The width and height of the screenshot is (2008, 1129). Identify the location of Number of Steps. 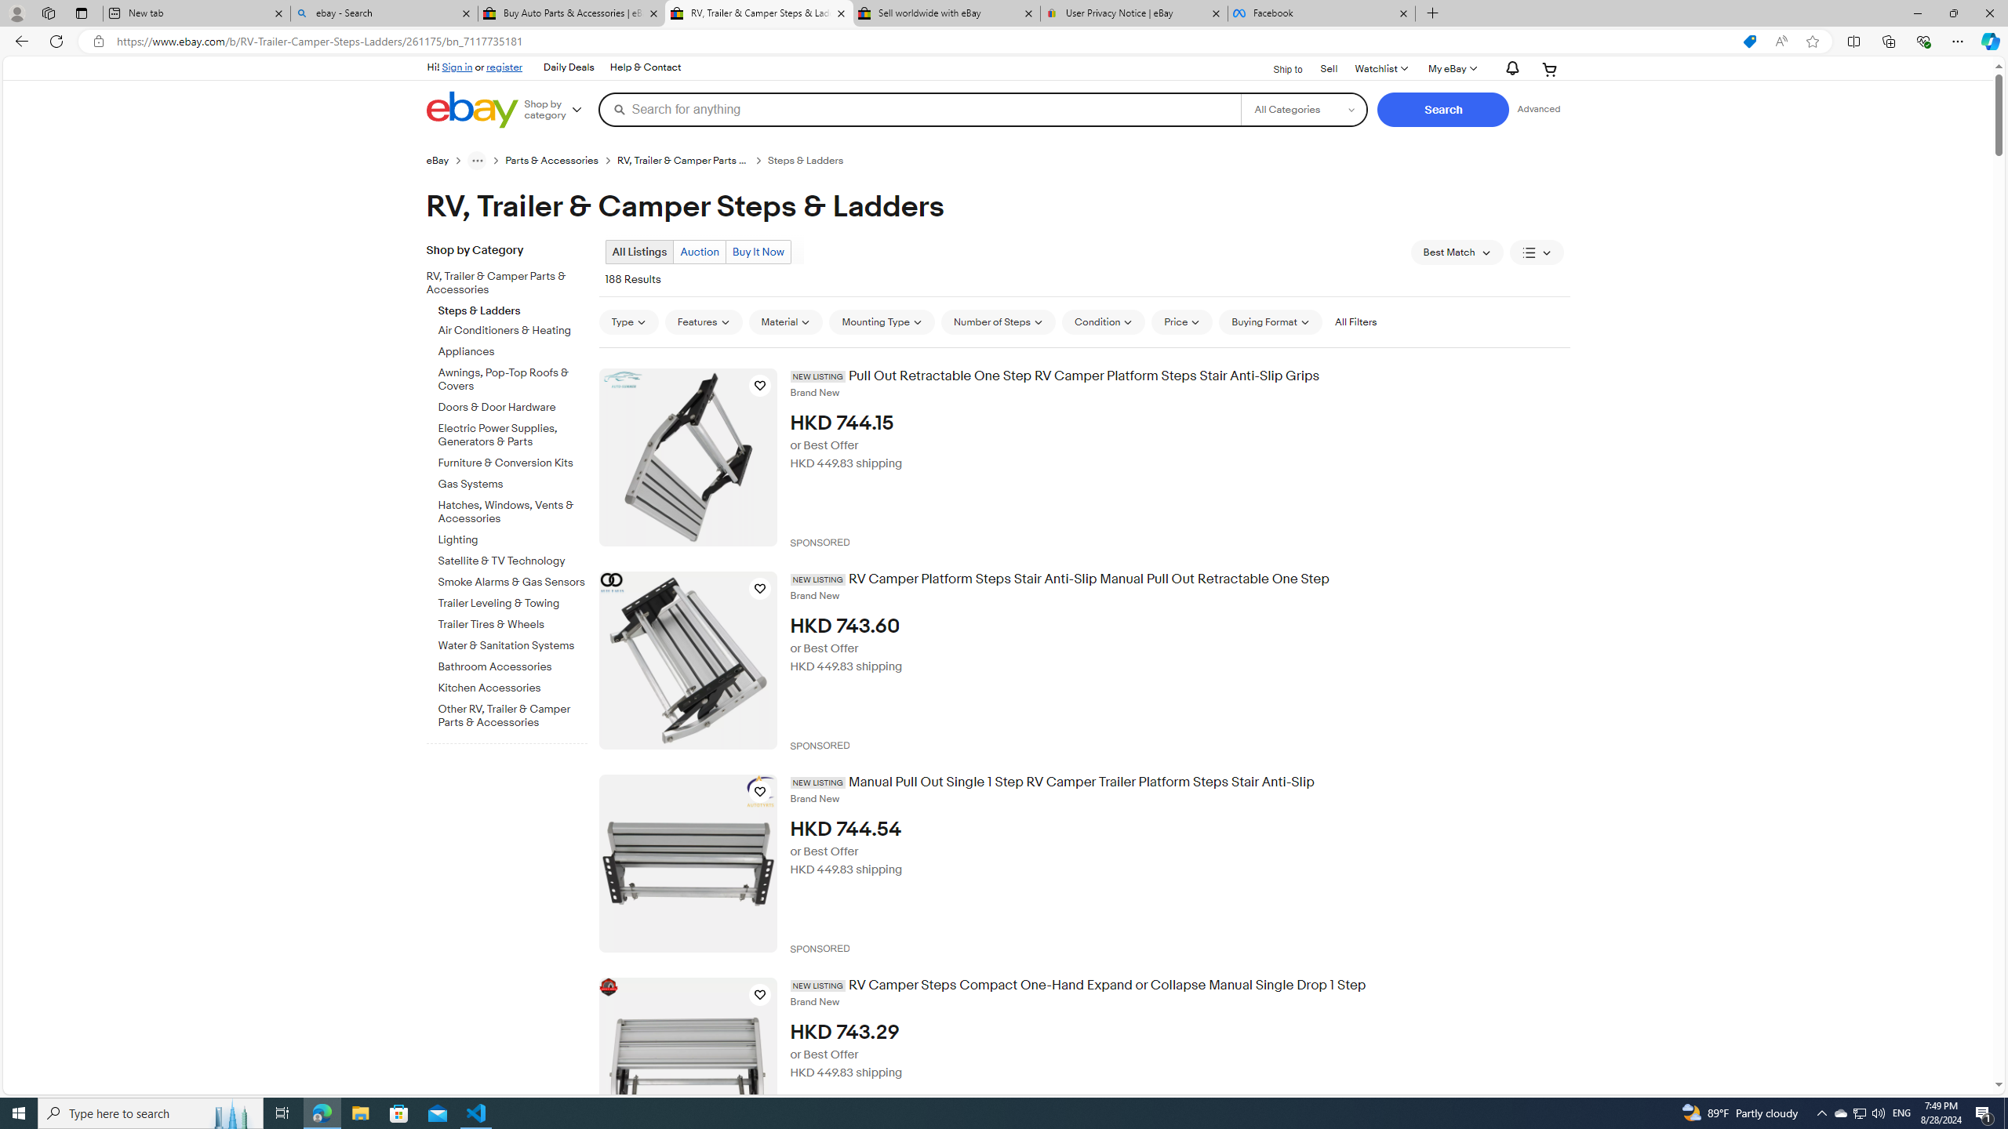
(999, 321).